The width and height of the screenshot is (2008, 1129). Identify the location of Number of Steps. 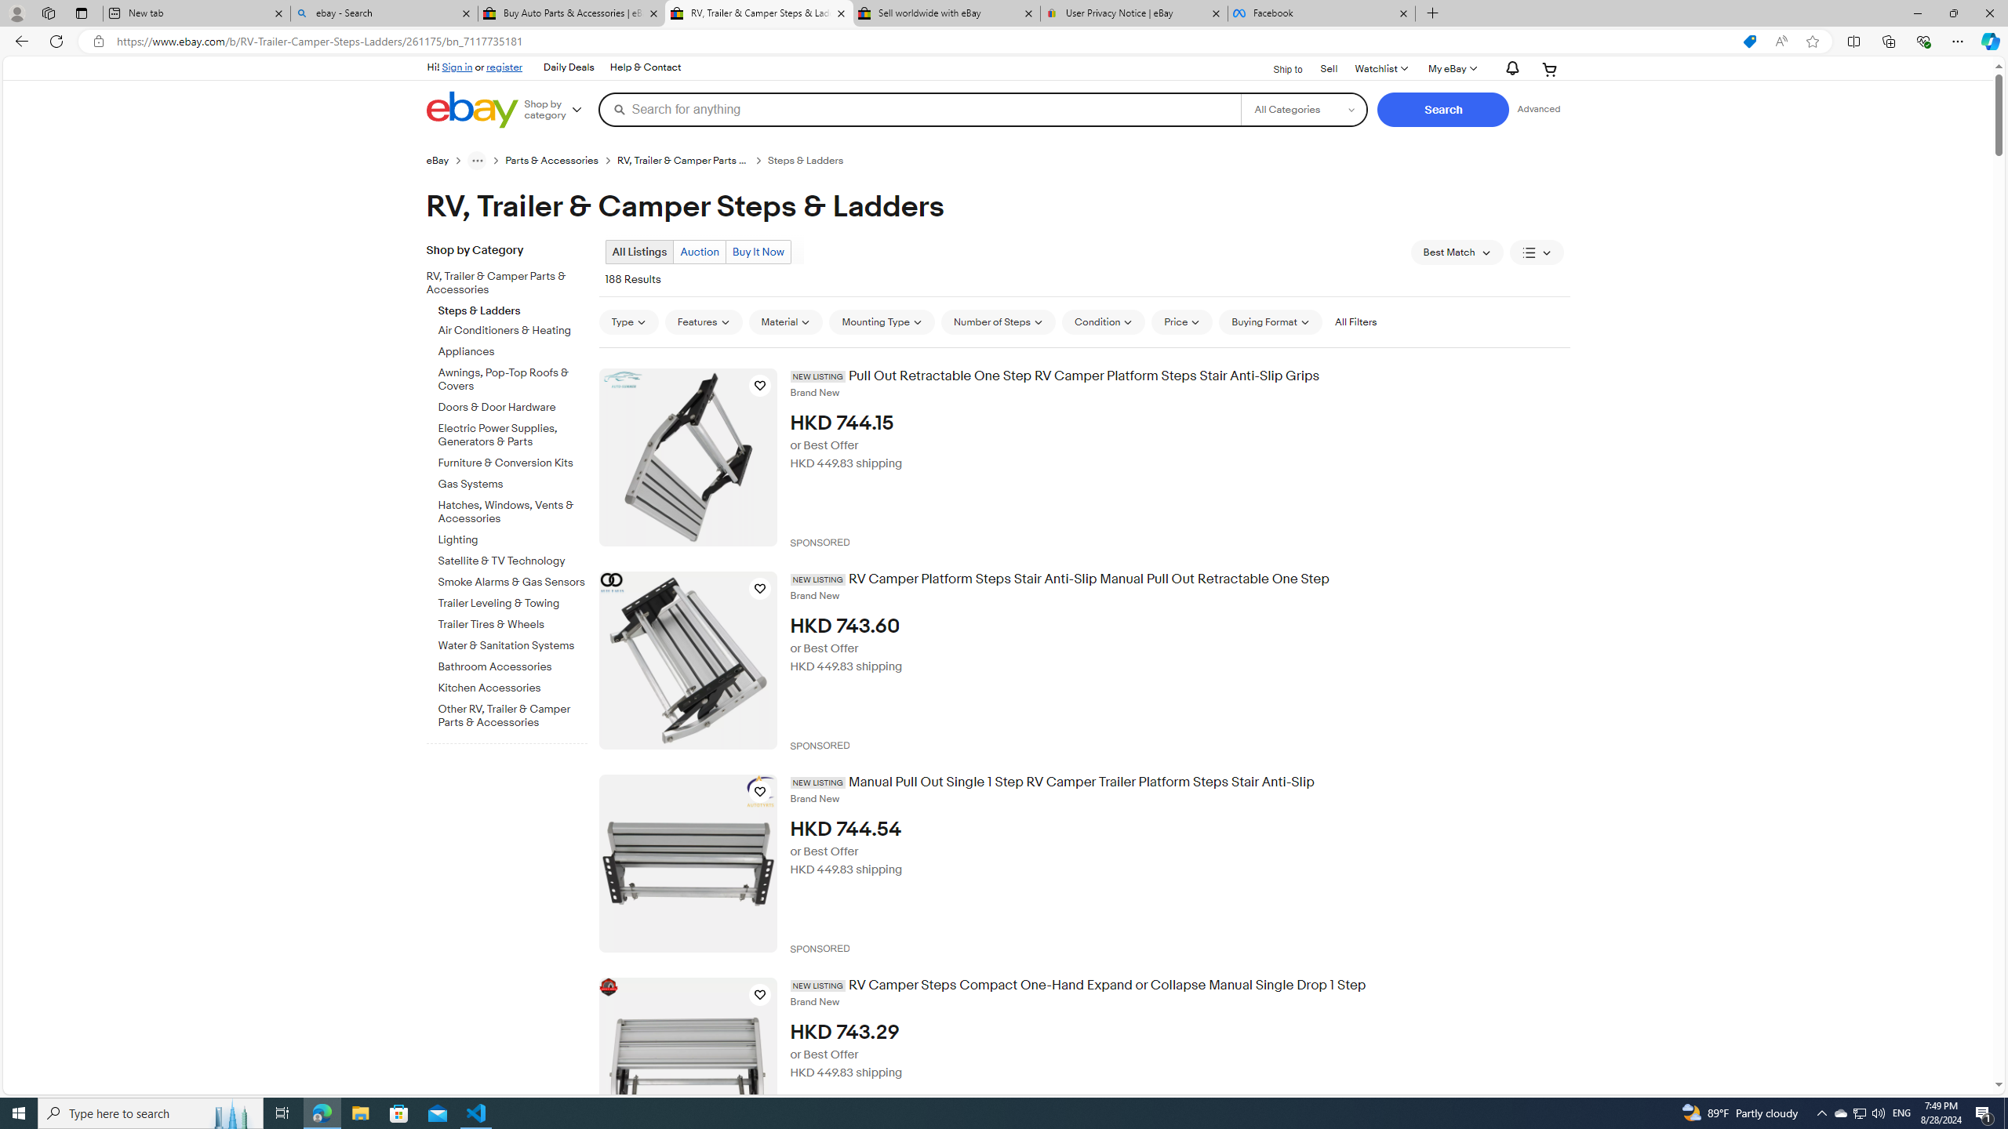
(999, 321).